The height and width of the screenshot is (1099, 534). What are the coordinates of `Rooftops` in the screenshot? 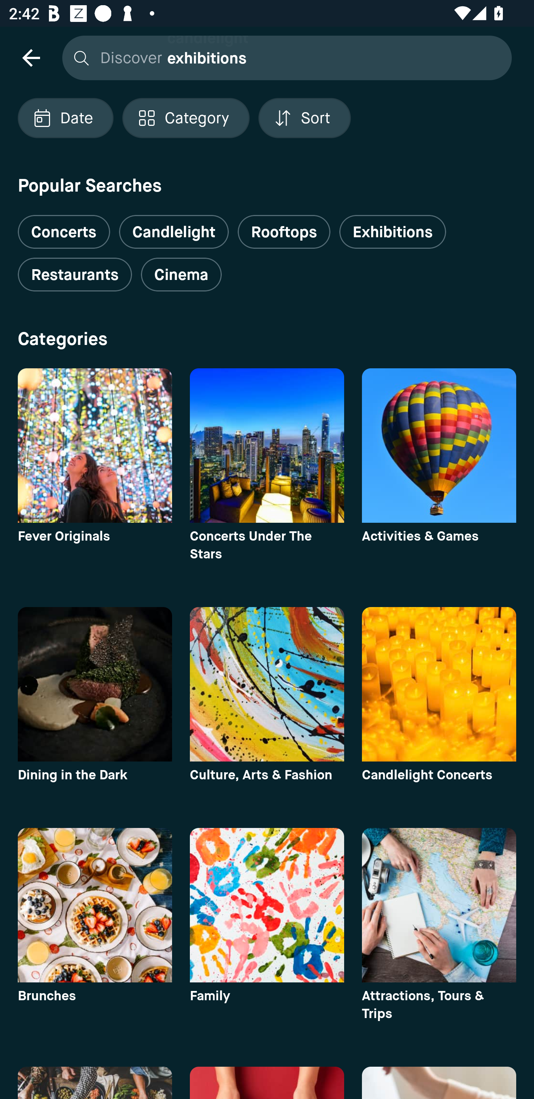 It's located at (284, 232).